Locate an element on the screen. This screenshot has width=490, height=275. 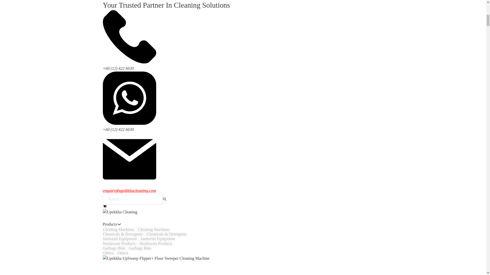
Auto Scrubber is located at coordinates (114, 218).